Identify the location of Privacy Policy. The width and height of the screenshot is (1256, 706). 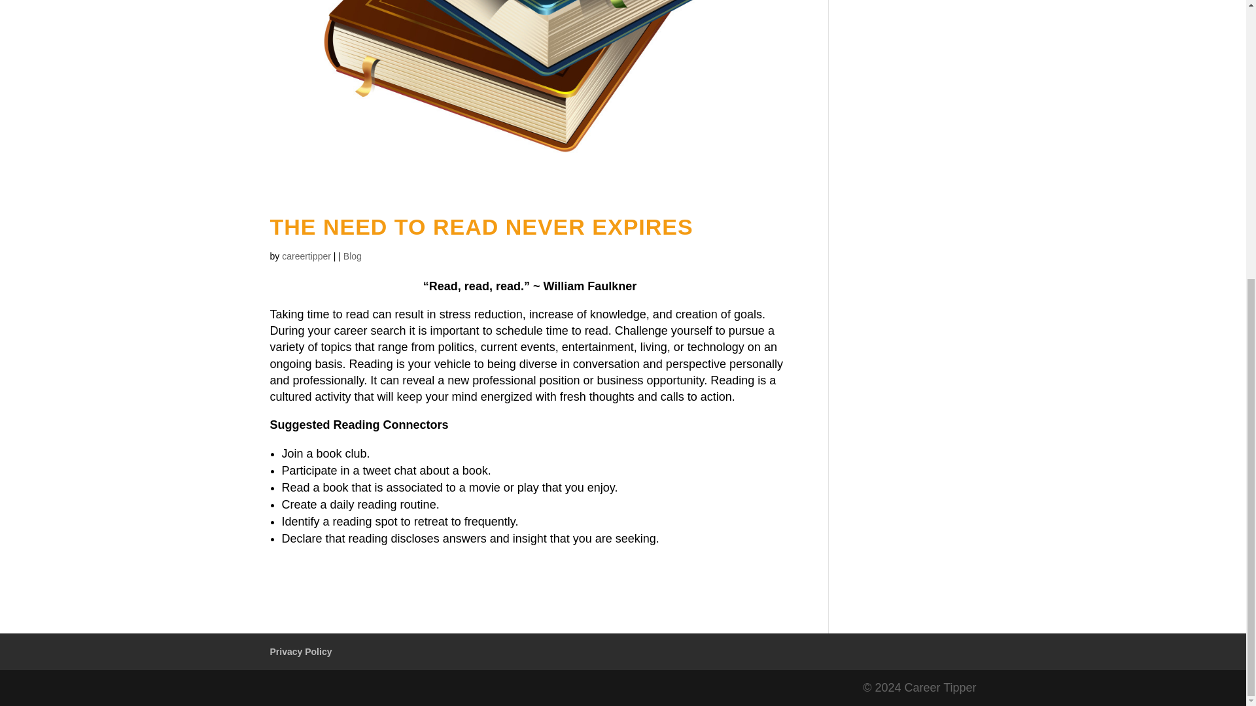
(300, 652).